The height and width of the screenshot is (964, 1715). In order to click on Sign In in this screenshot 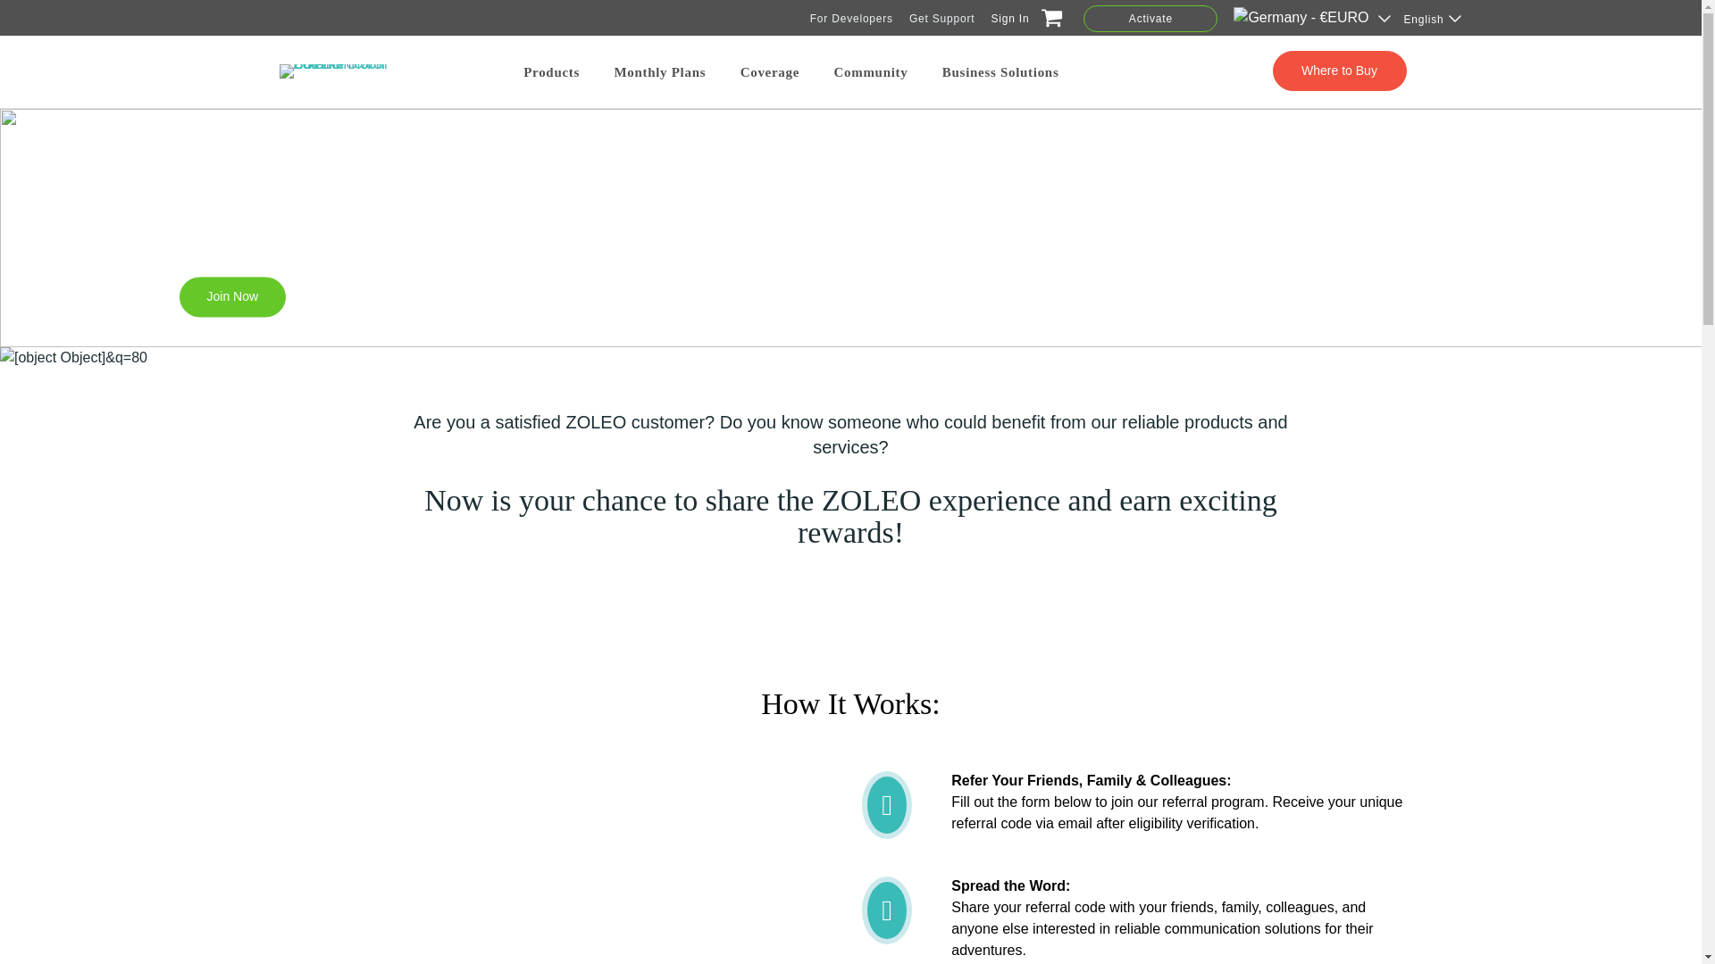, I will do `click(1009, 18)`.